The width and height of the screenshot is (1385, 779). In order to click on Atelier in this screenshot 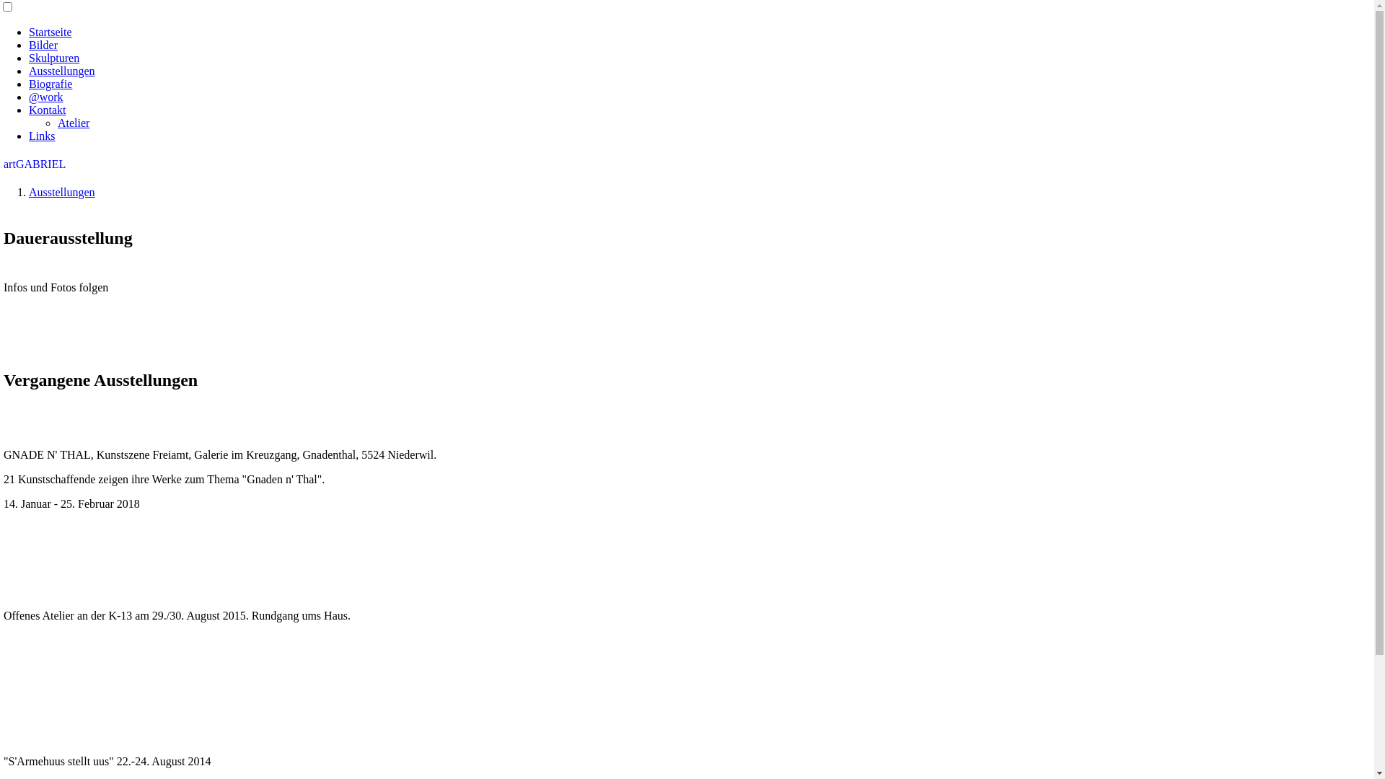, I will do `click(74, 123)`.